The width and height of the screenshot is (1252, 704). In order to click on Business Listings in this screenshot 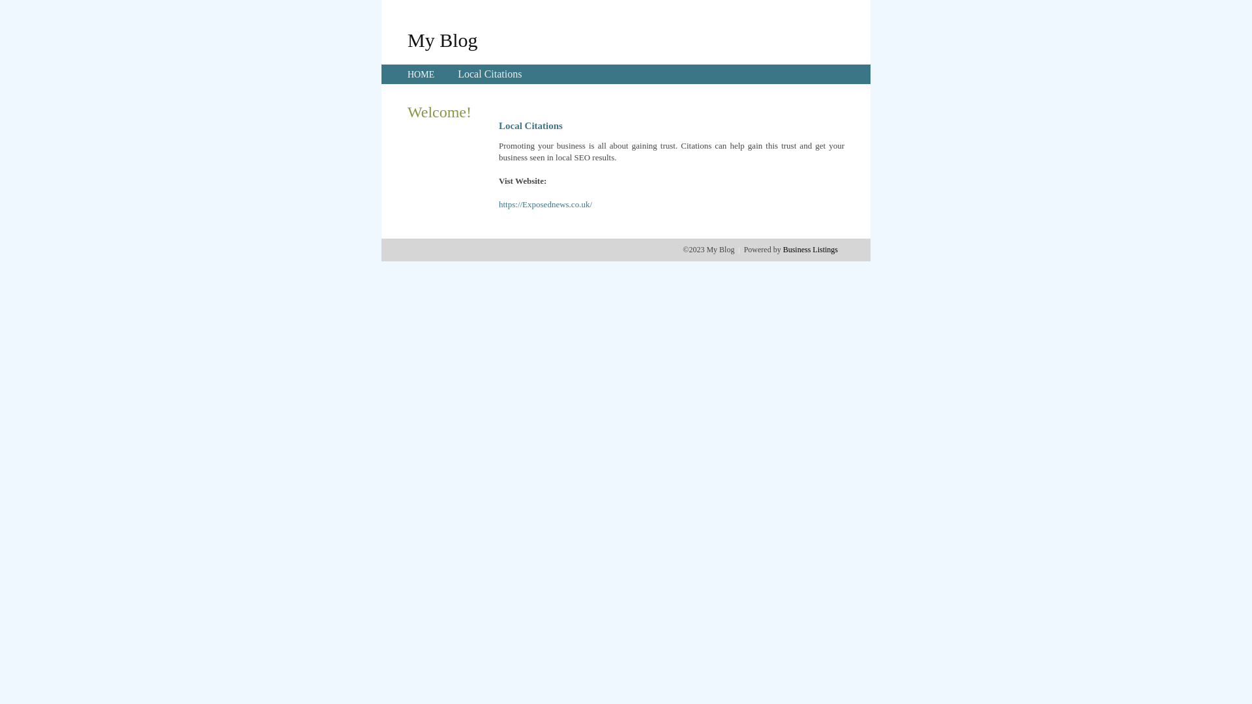, I will do `click(811, 250)`.